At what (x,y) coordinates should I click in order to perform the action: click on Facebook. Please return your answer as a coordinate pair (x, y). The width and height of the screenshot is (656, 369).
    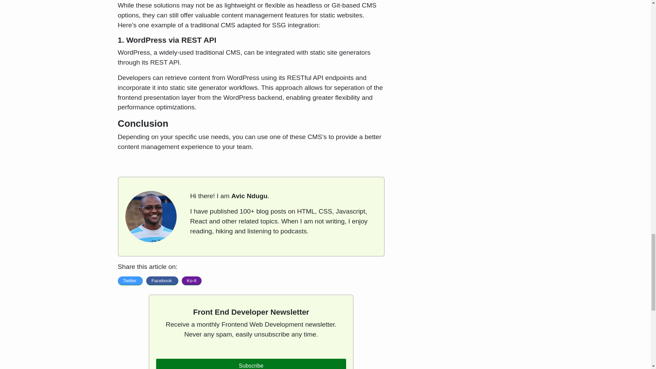
    Looking at the image, I should click on (162, 281).